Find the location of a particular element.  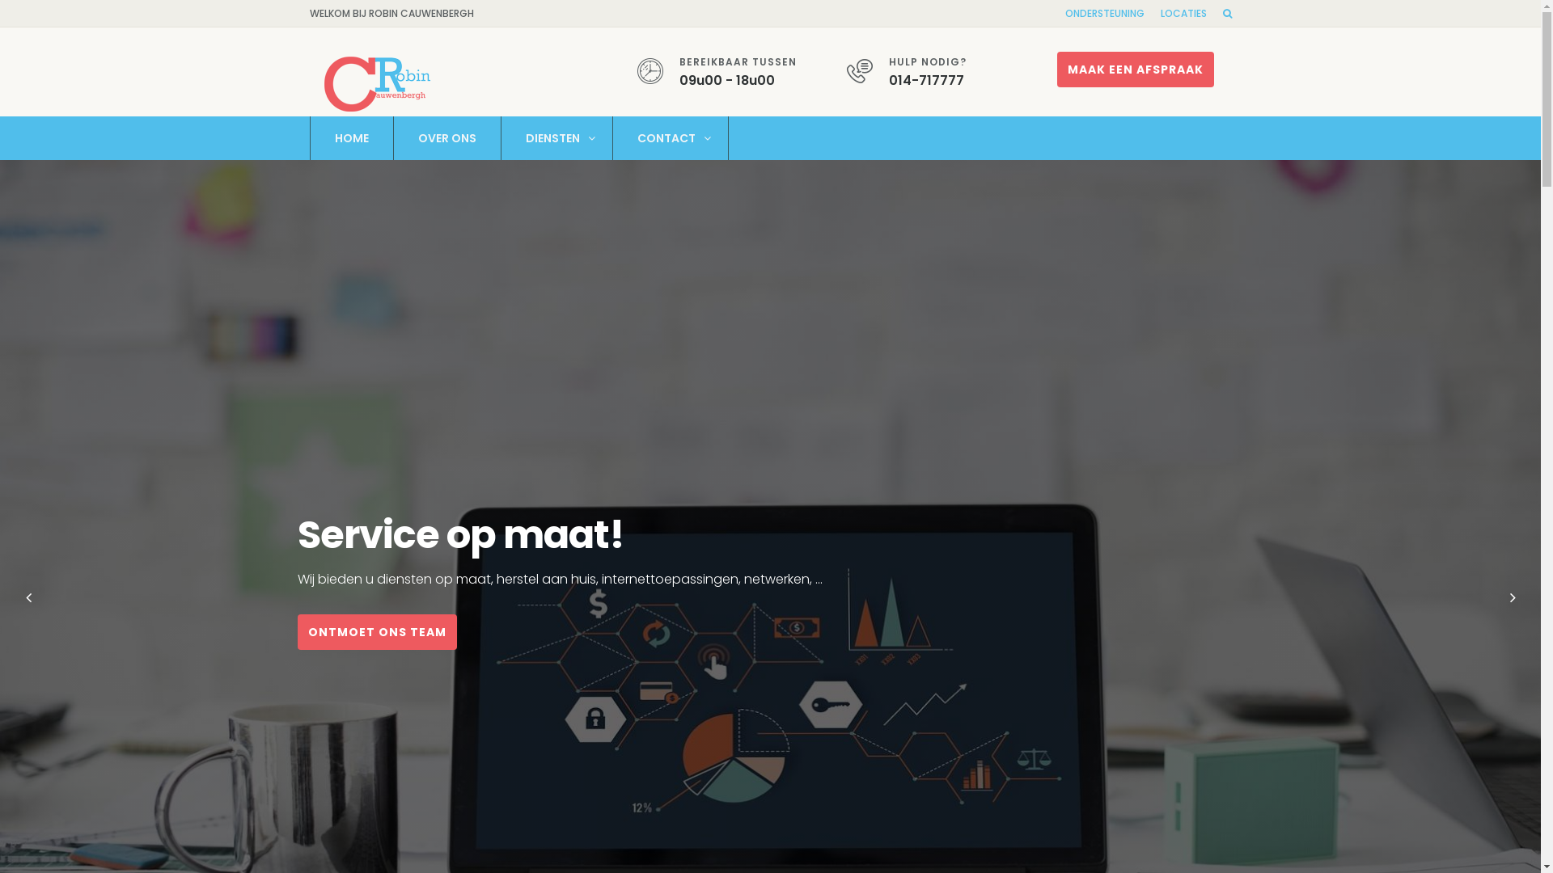

CONTACT is located at coordinates (670, 138).